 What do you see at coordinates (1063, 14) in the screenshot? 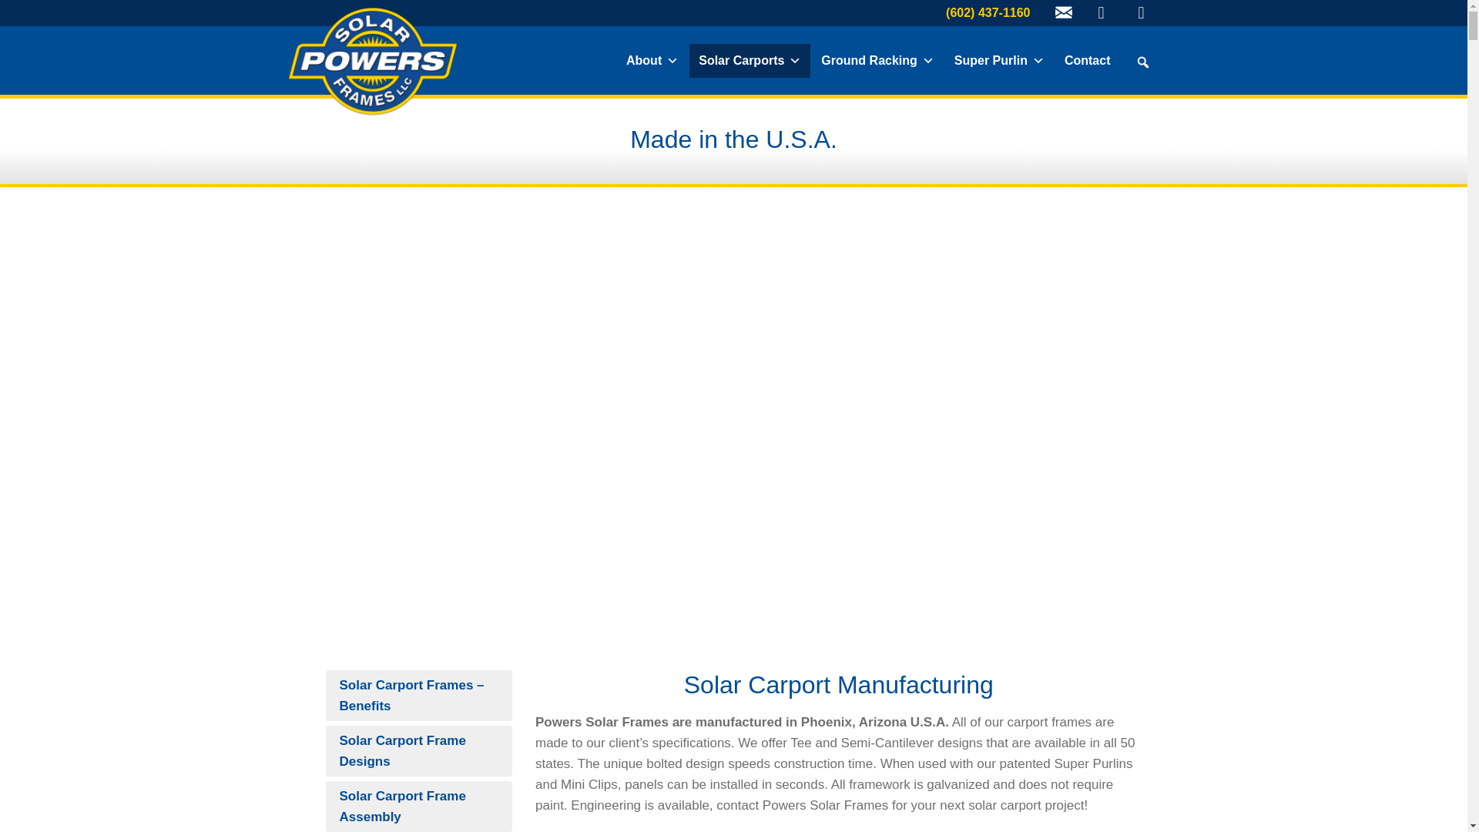
I see `Email Us` at bounding box center [1063, 14].